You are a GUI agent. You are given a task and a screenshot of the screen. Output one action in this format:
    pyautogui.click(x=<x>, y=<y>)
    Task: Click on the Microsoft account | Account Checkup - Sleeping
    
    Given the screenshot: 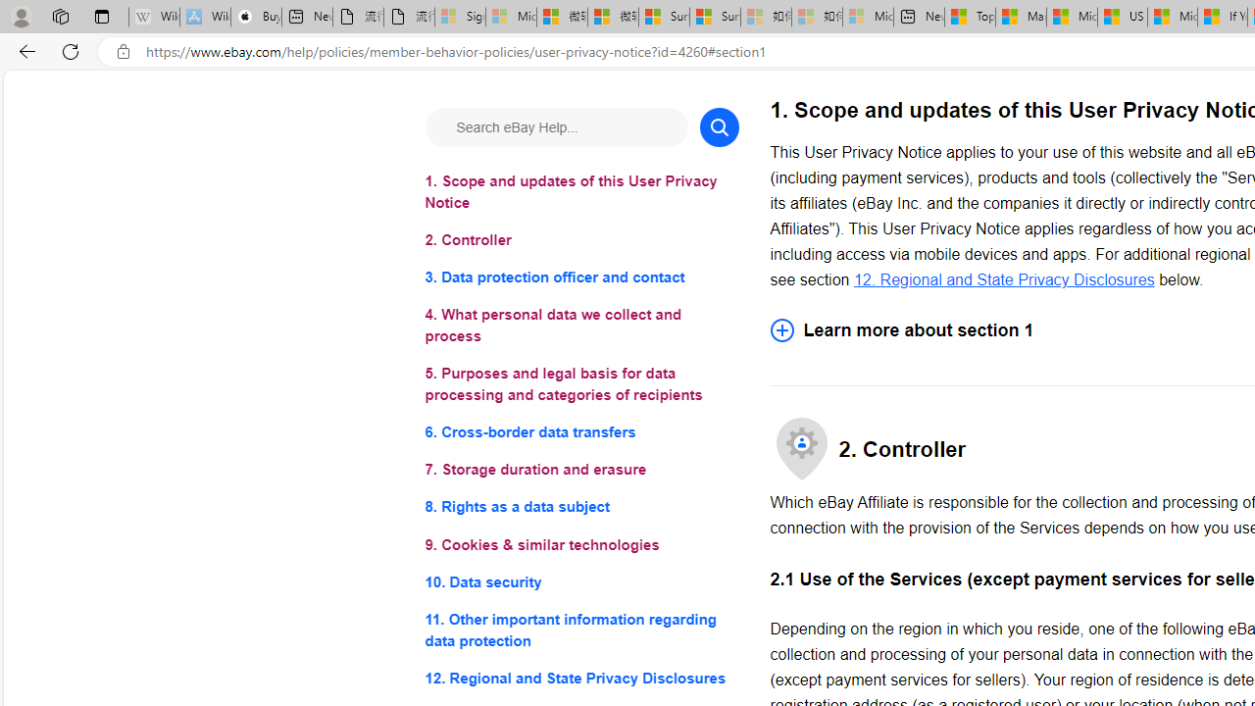 What is the action you would take?
    pyautogui.click(x=869, y=18)
    